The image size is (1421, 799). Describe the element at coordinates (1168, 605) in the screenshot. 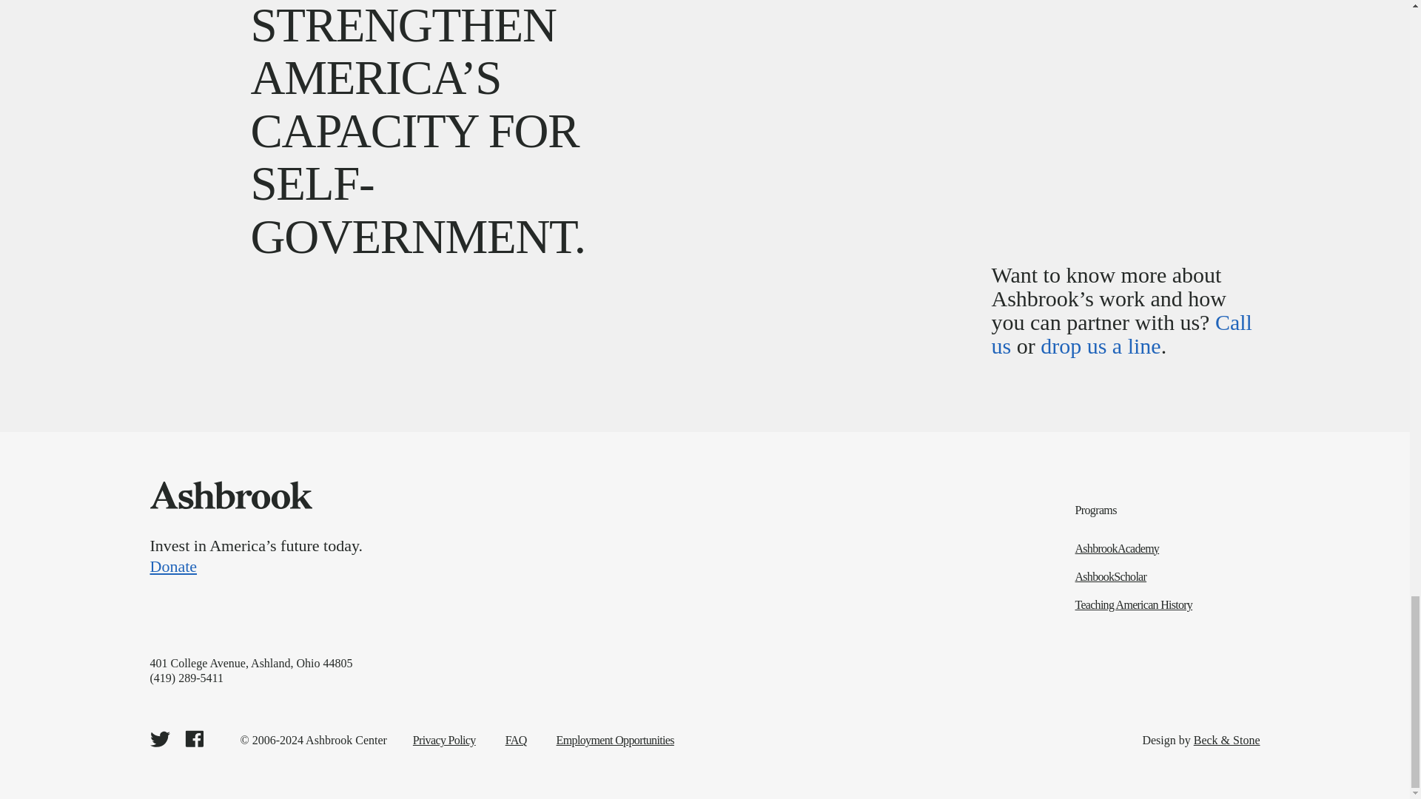

I see `Teaching American History` at that location.